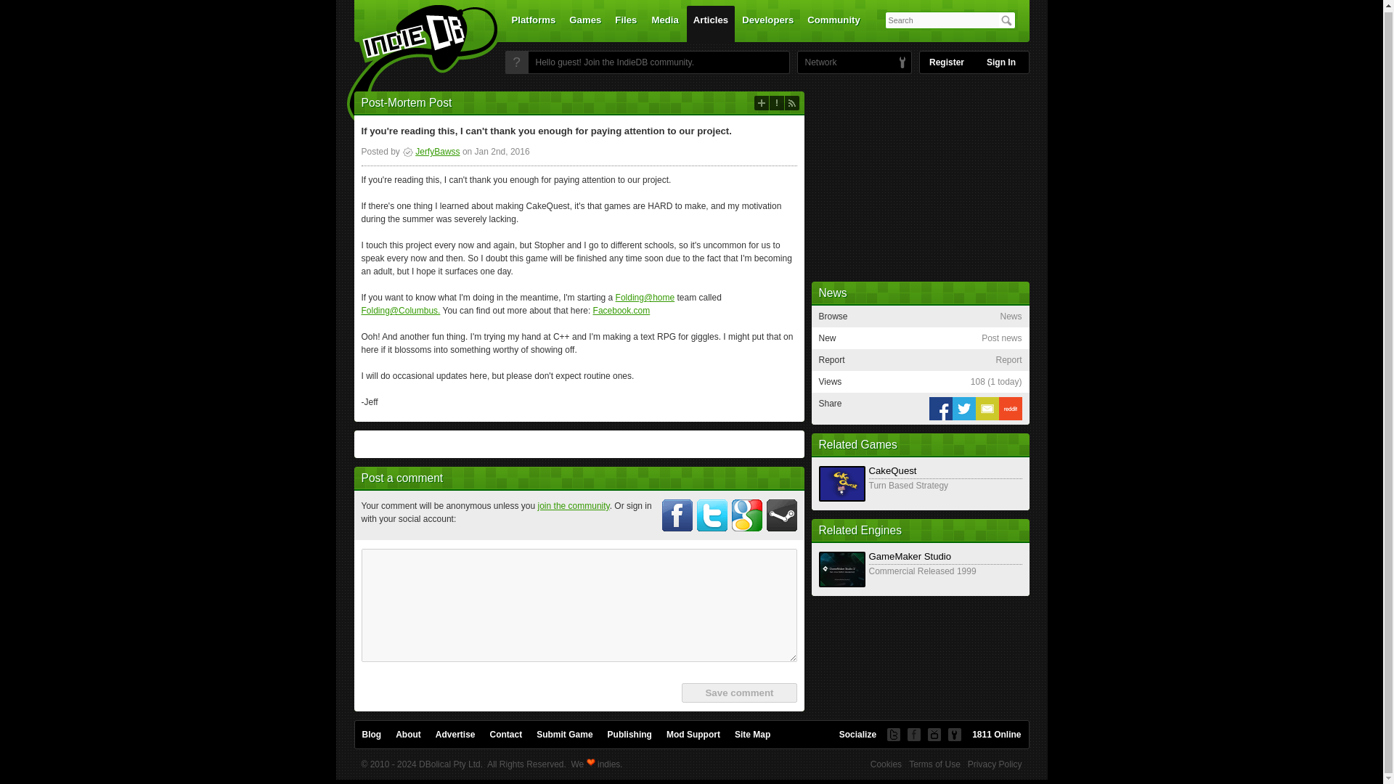  Describe the element at coordinates (833, 23) in the screenshot. I see `Community` at that location.